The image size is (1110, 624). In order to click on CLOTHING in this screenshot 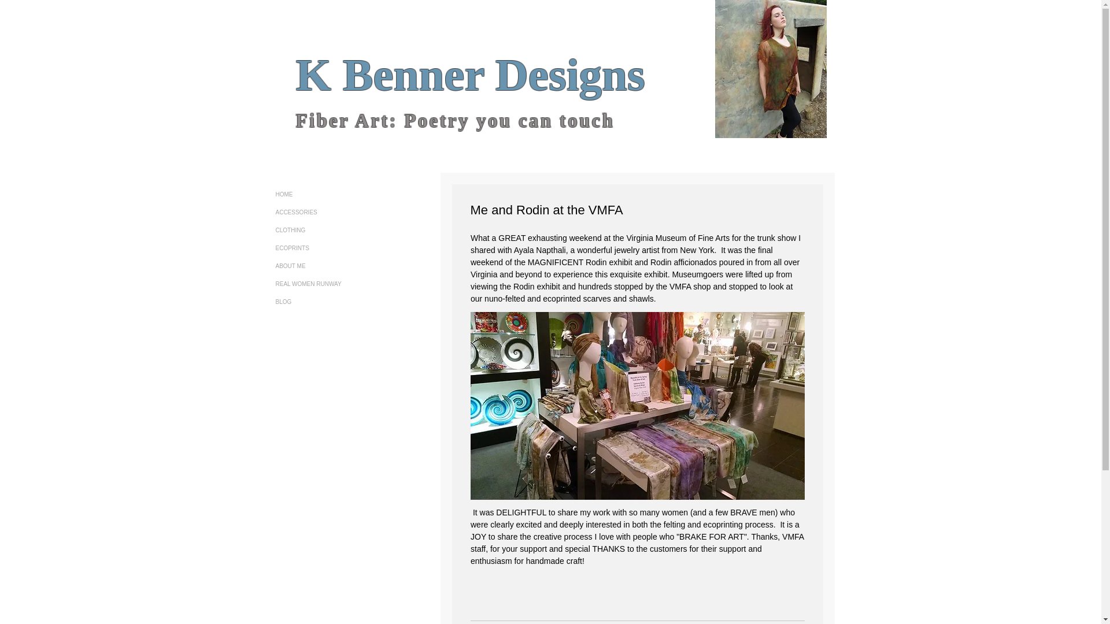, I will do `click(325, 230)`.